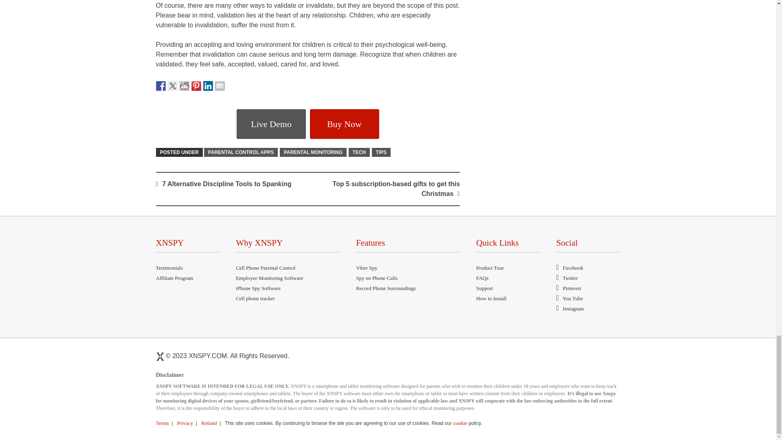 The image size is (782, 440). What do you see at coordinates (184, 86) in the screenshot?
I see `Share on Reddit` at bounding box center [184, 86].